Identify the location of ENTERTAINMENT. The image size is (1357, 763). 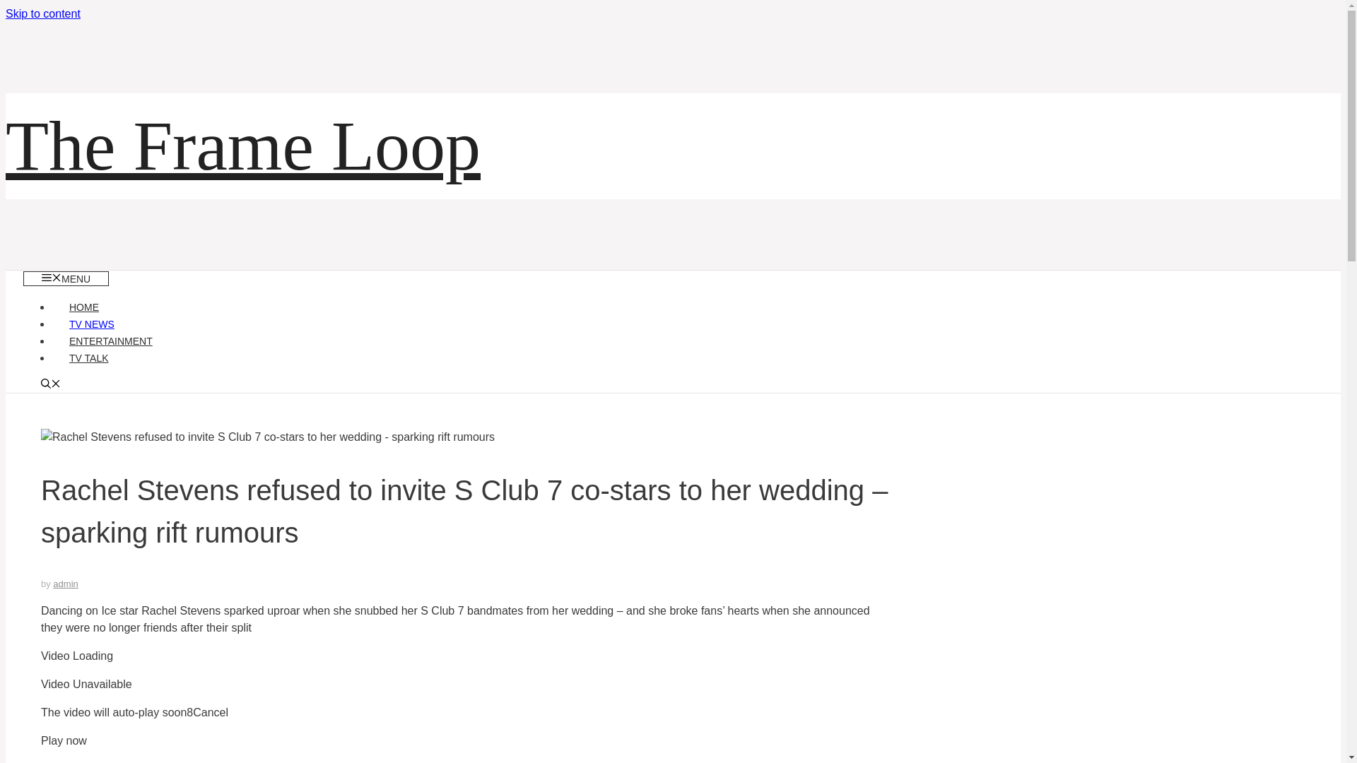
(110, 341).